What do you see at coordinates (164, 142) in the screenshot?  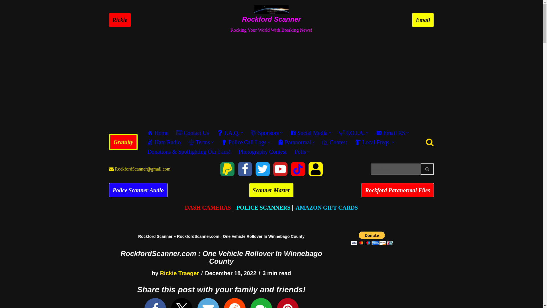 I see `Ham Radio` at bounding box center [164, 142].